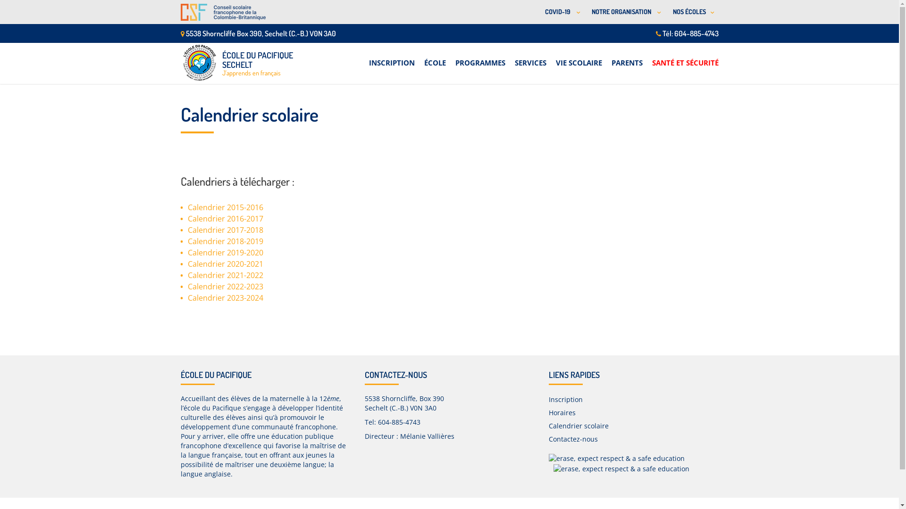  I want to click on NOTRE ORGANISATION , so click(625, 12).